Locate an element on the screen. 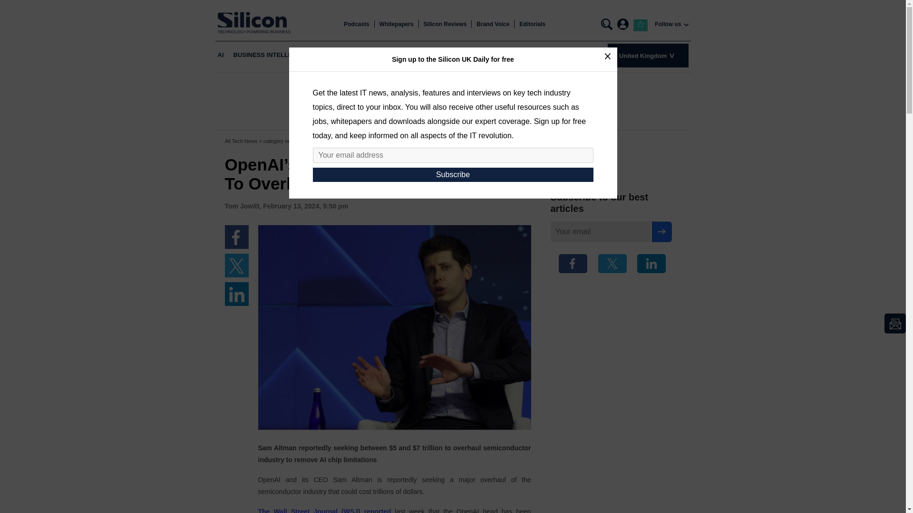 The image size is (913, 513). Editorials is located at coordinates (532, 24).